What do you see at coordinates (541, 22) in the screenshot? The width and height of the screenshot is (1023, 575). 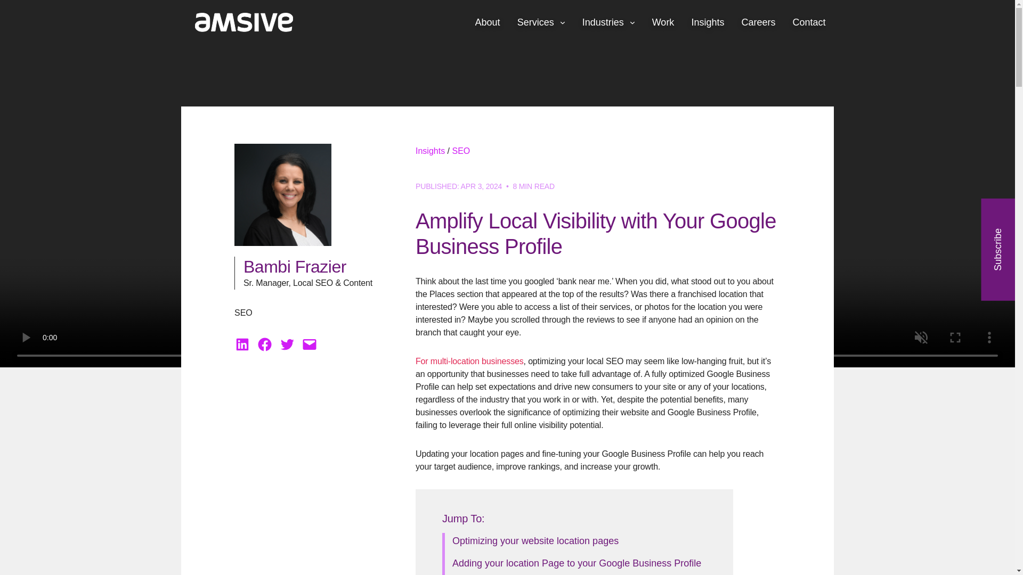 I see `Services` at bounding box center [541, 22].